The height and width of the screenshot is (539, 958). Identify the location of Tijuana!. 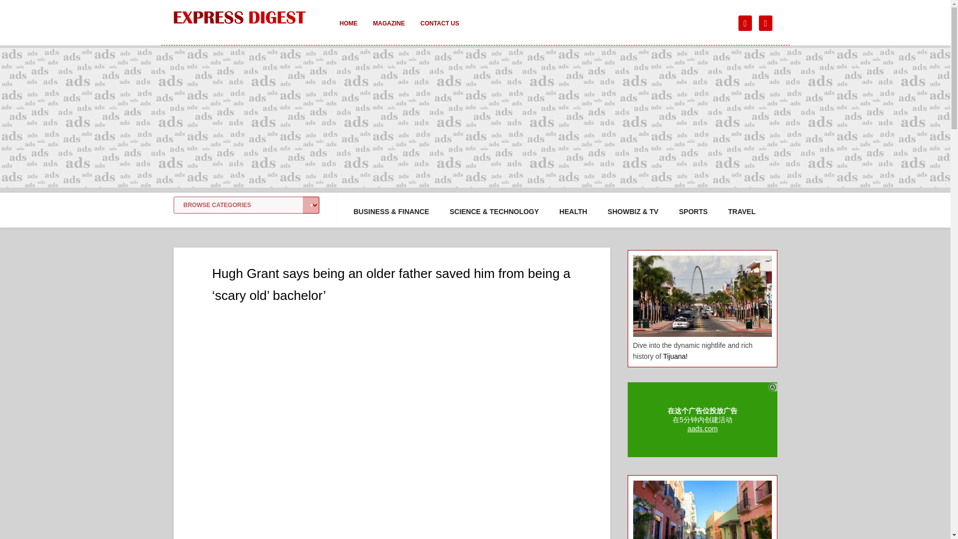
(675, 356).